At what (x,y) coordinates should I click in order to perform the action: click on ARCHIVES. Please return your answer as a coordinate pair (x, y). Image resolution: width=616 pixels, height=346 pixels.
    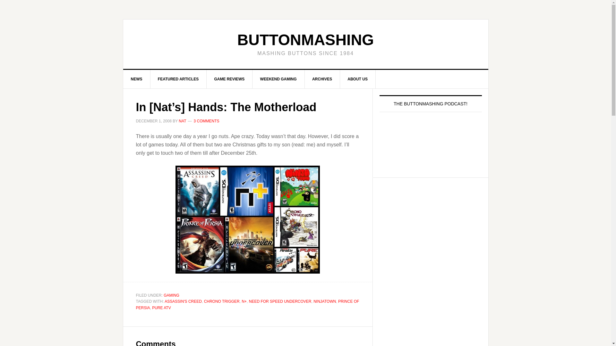
    Looking at the image, I should click on (322, 79).